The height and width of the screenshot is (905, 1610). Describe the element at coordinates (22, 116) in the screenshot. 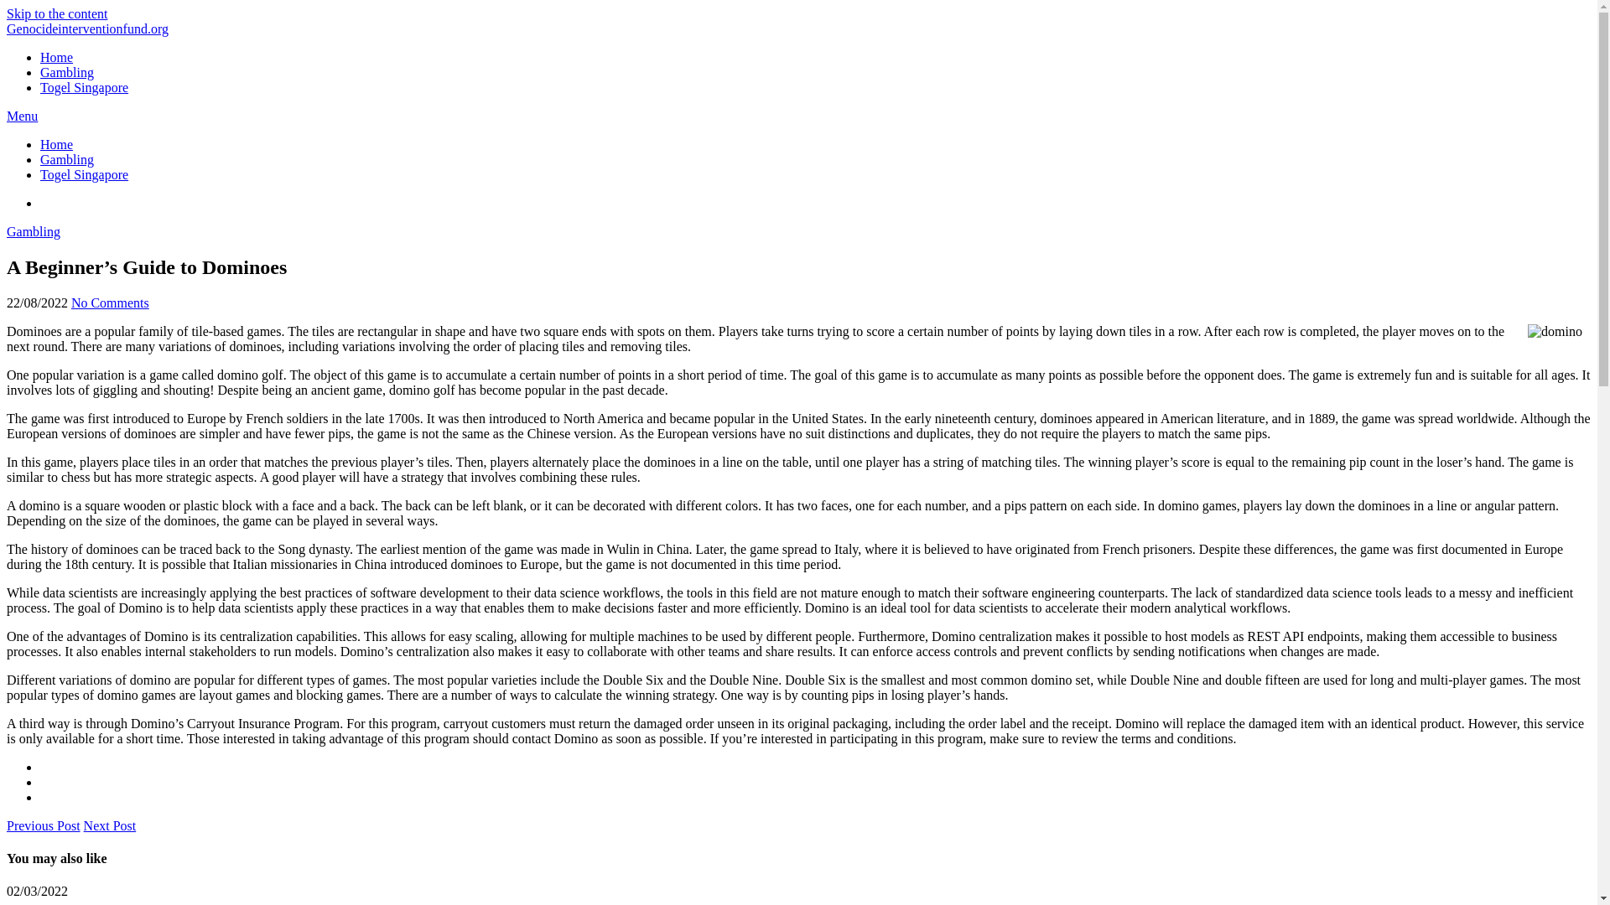

I see `Menu` at that location.